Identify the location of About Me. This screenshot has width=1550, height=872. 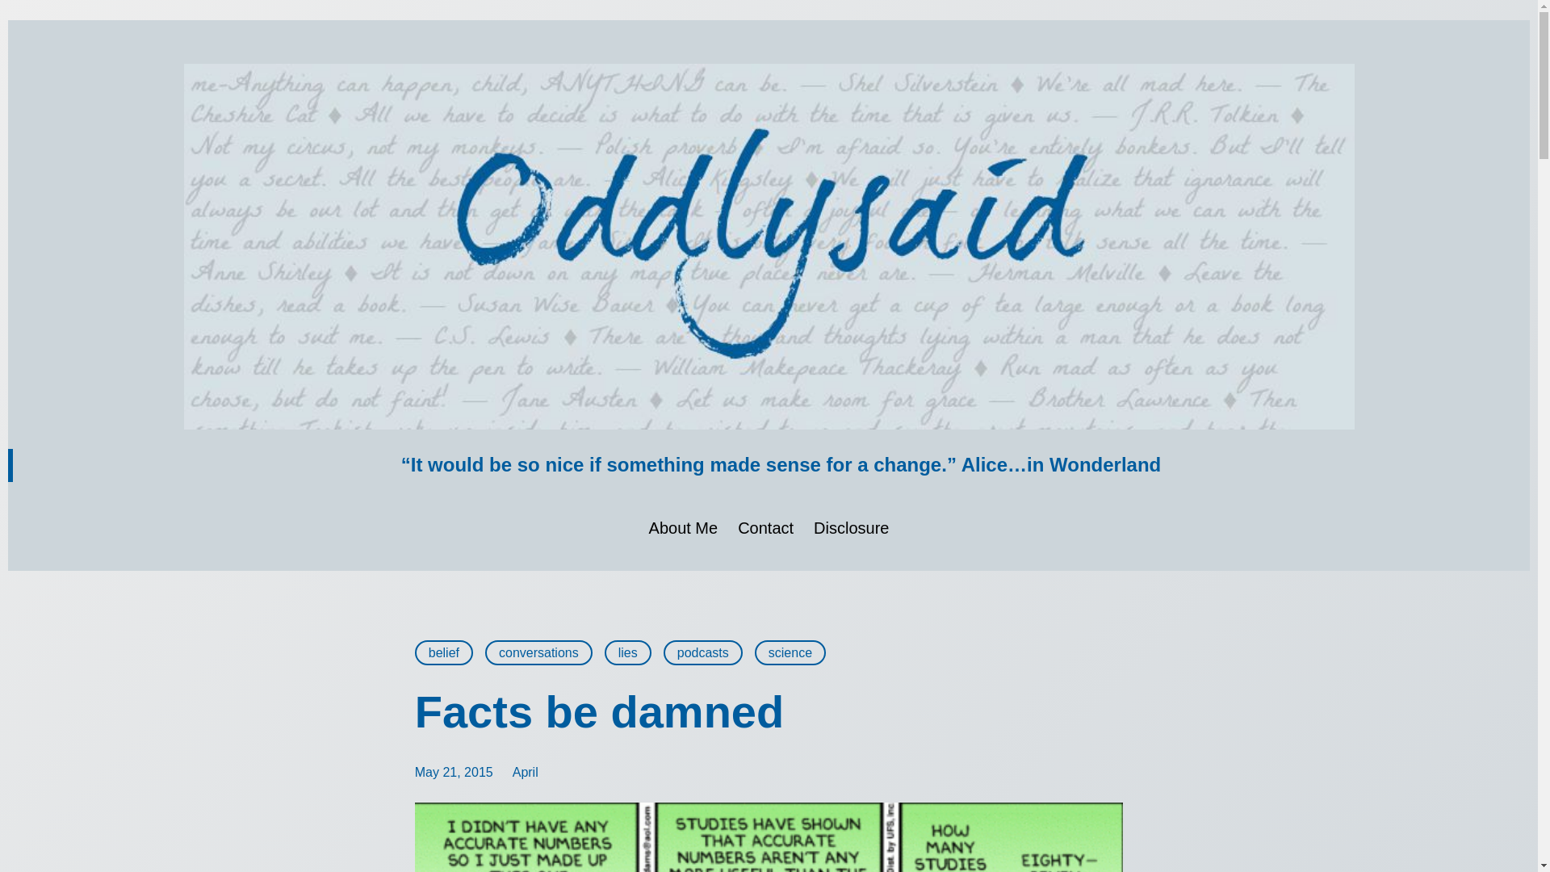
(684, 528).